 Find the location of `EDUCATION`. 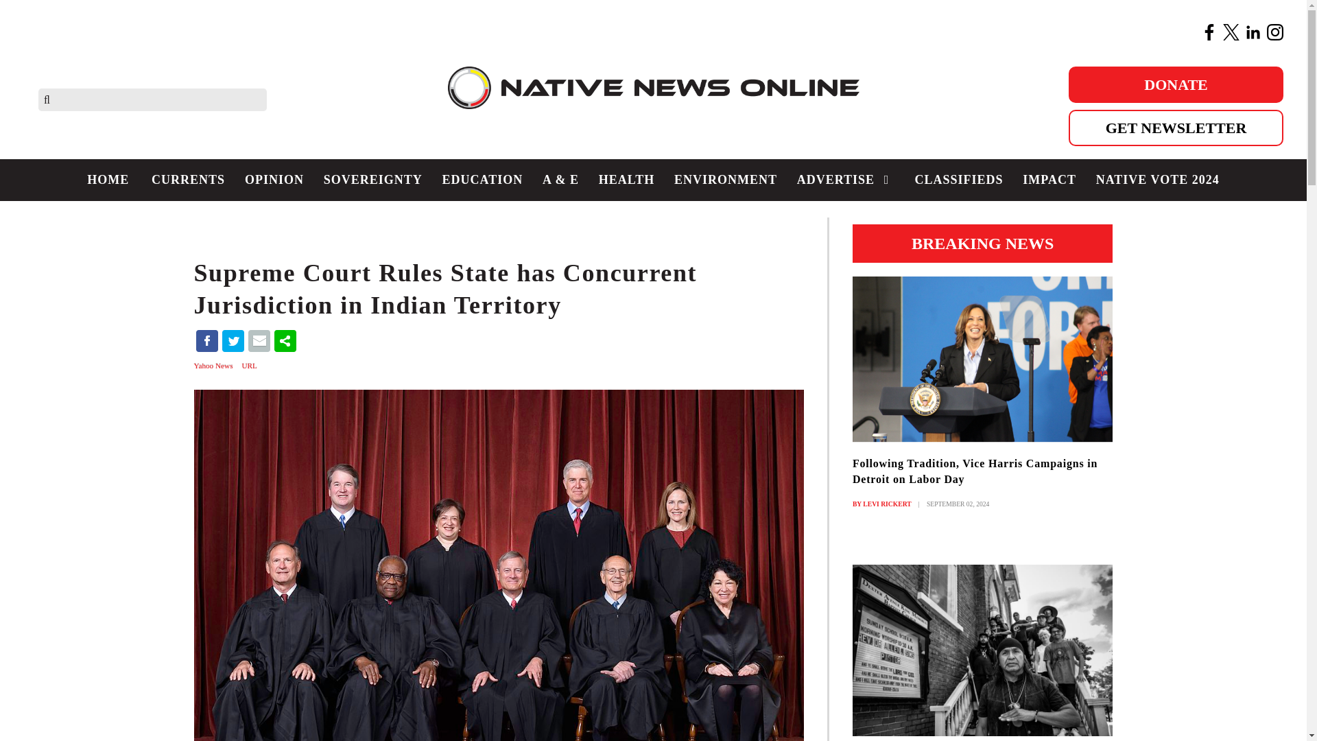

EDUCATION is located at coordinates (482, 180).